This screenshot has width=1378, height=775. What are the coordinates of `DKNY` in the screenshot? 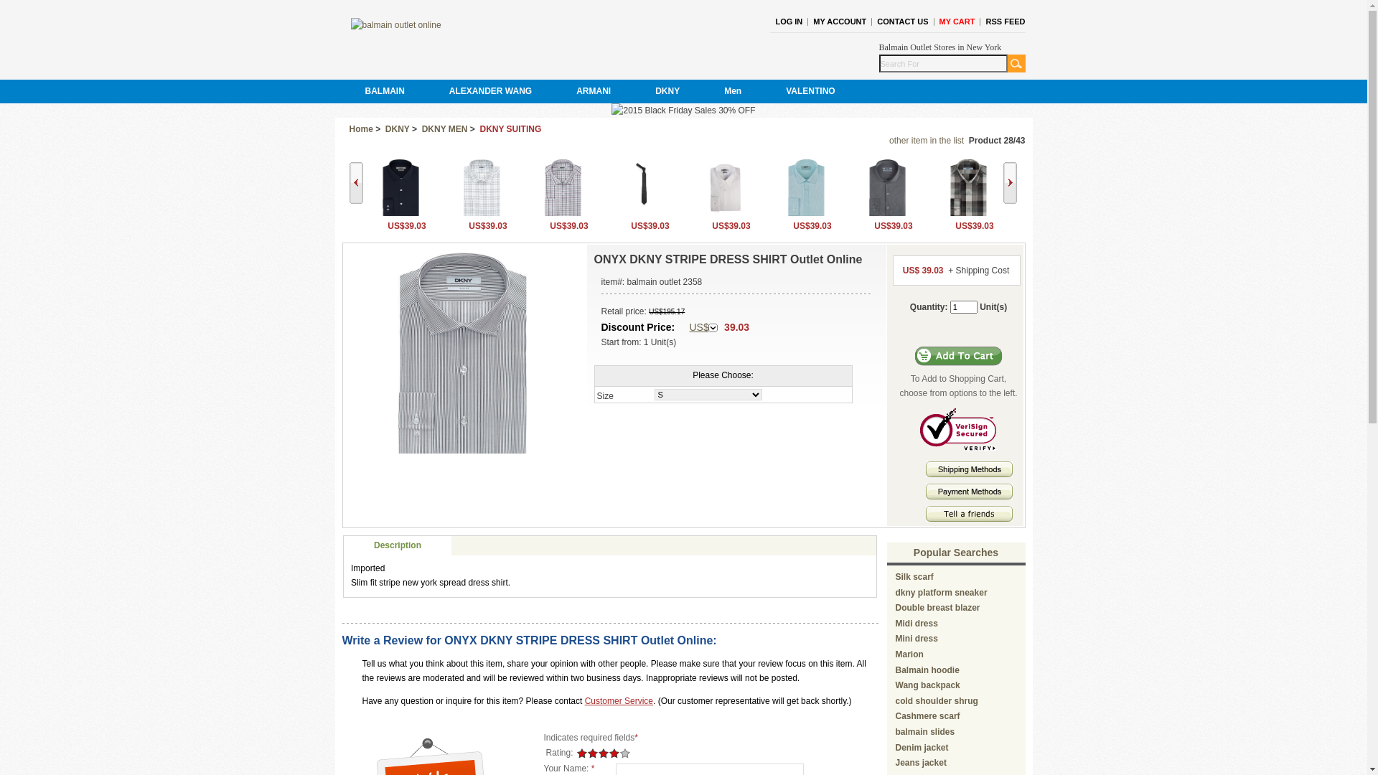 It's located at (667, 92).